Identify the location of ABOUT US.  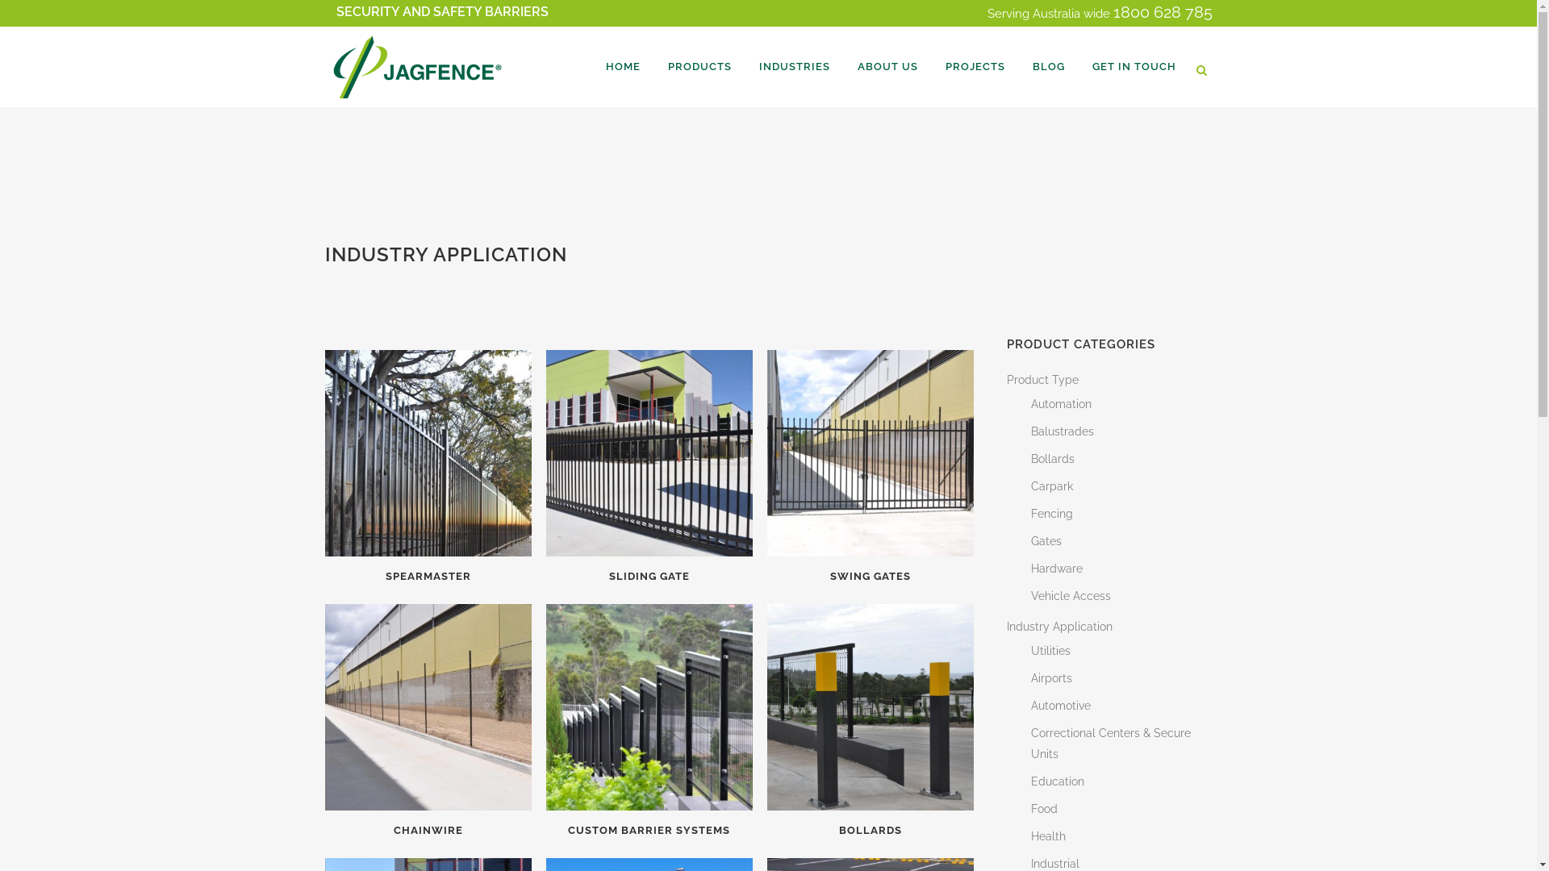
(887, 67).